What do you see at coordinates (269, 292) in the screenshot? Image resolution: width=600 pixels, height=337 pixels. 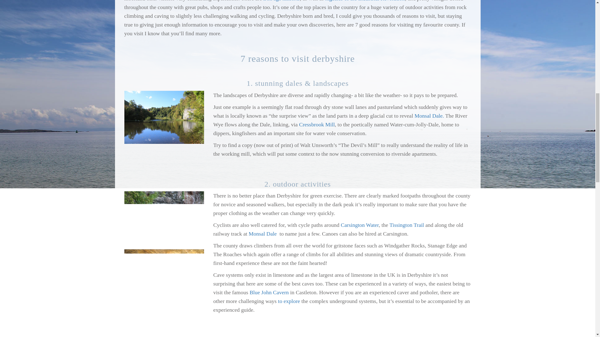 I see `Blue John Cavern` at bounding box center [269, 292].